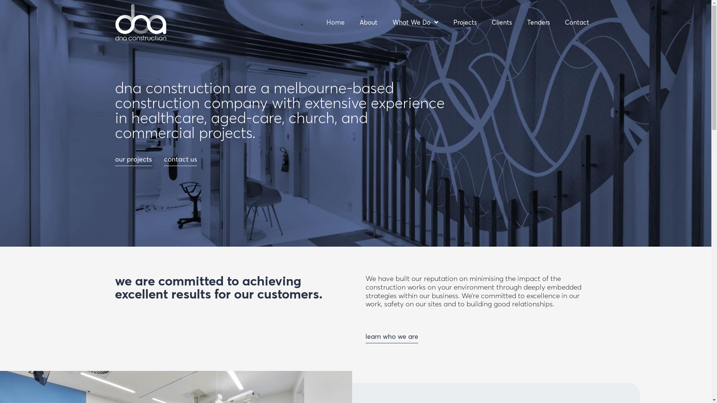  What do you see at coordinates (335, 22) in the screenshot?
I see `Home` at bounding box center [335, 22].